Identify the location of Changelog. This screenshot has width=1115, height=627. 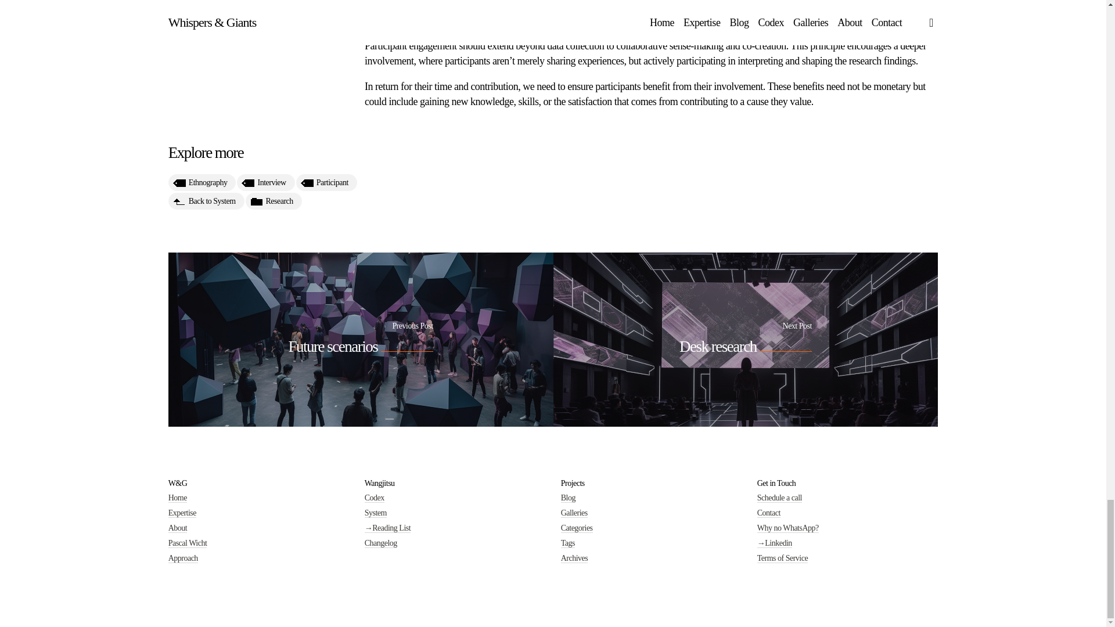
(380, 543).